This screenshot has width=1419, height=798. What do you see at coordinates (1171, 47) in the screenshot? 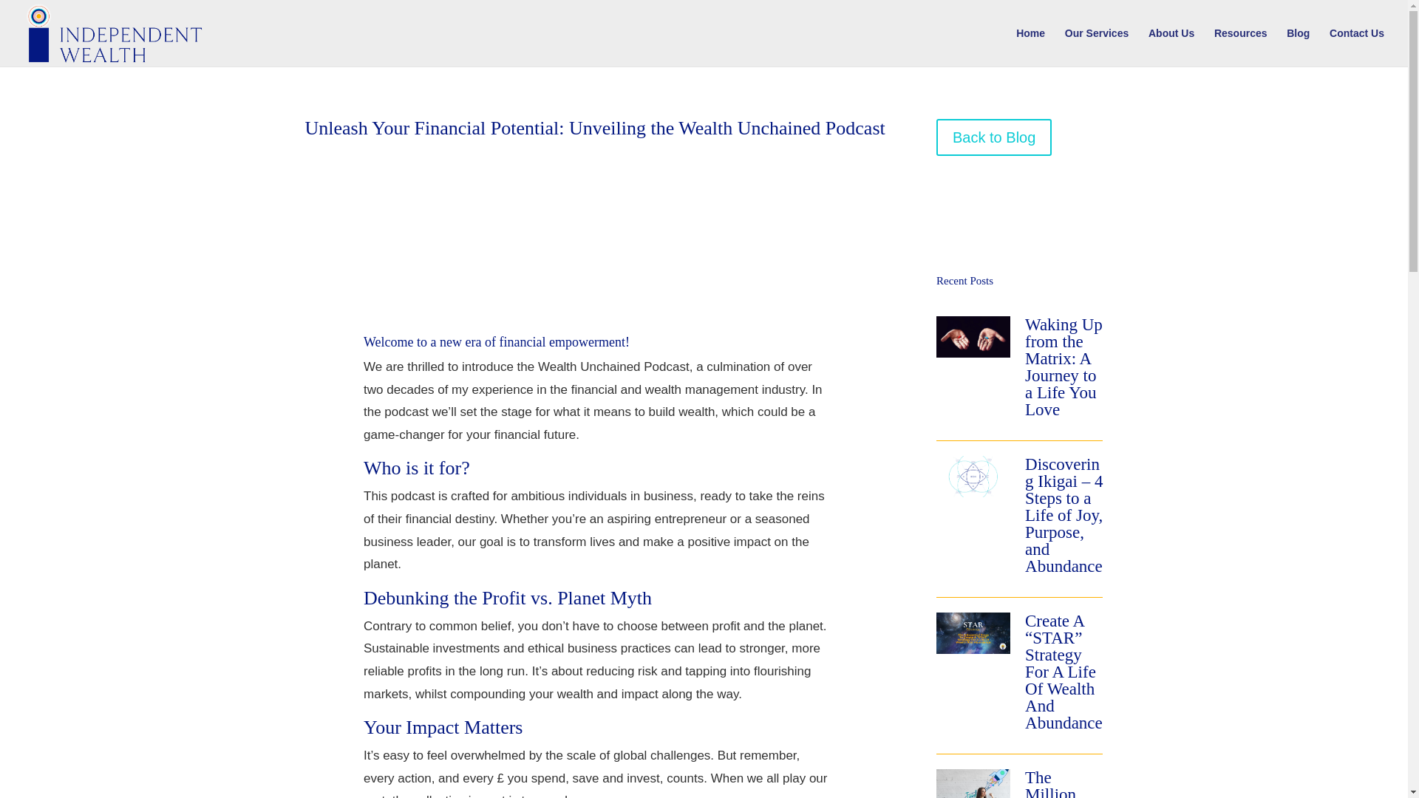
I see `About Us` at bounding box center [1171, 47].